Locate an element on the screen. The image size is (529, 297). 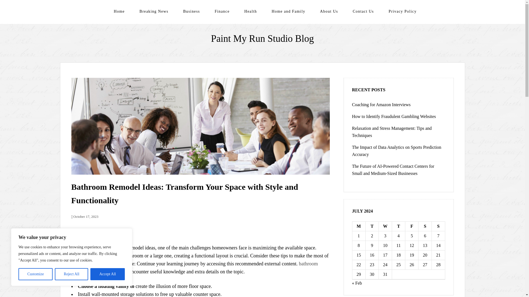
October 17, 2023 is located at coordinates (84, 216).